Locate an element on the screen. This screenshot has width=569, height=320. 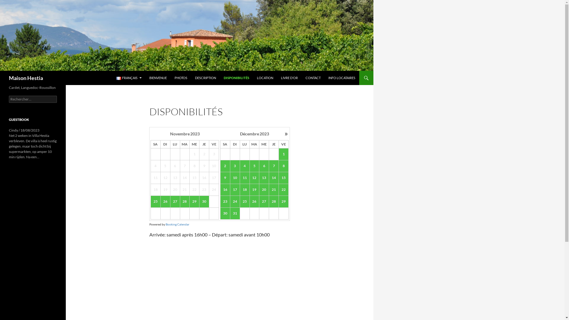
16 is located at coordinates (225, 190).